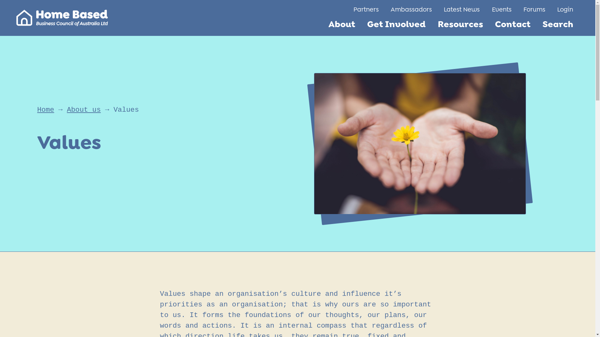 Image resolution: width=600 pixels, height=337 pixels. I want to click on Ambassadors, so click(411, 9).